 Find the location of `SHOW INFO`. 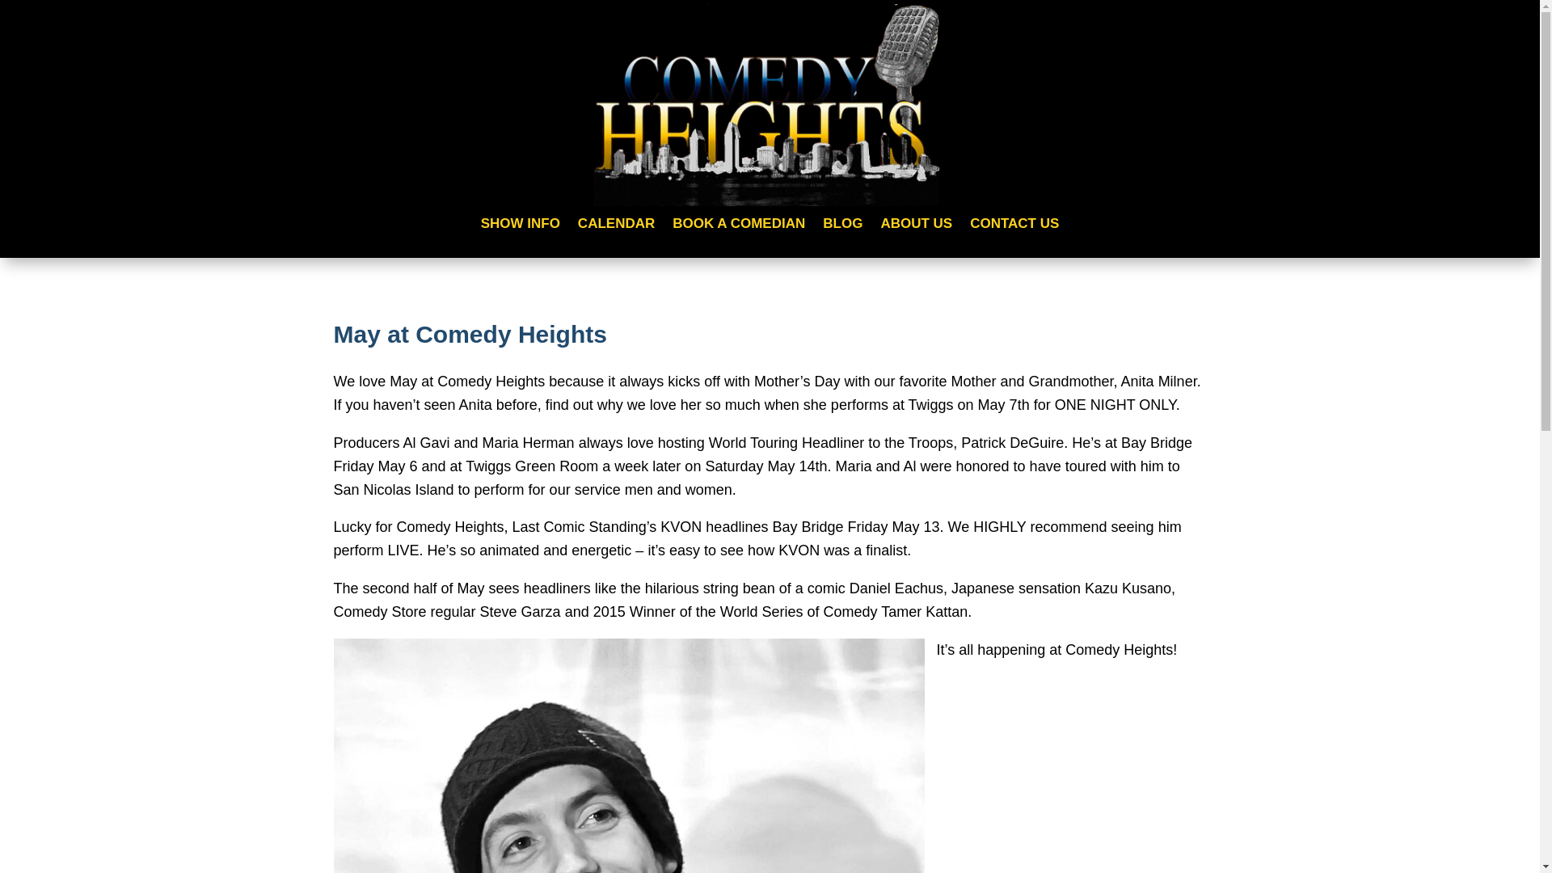

SHOW INFO is located at coordinates (521, 226).